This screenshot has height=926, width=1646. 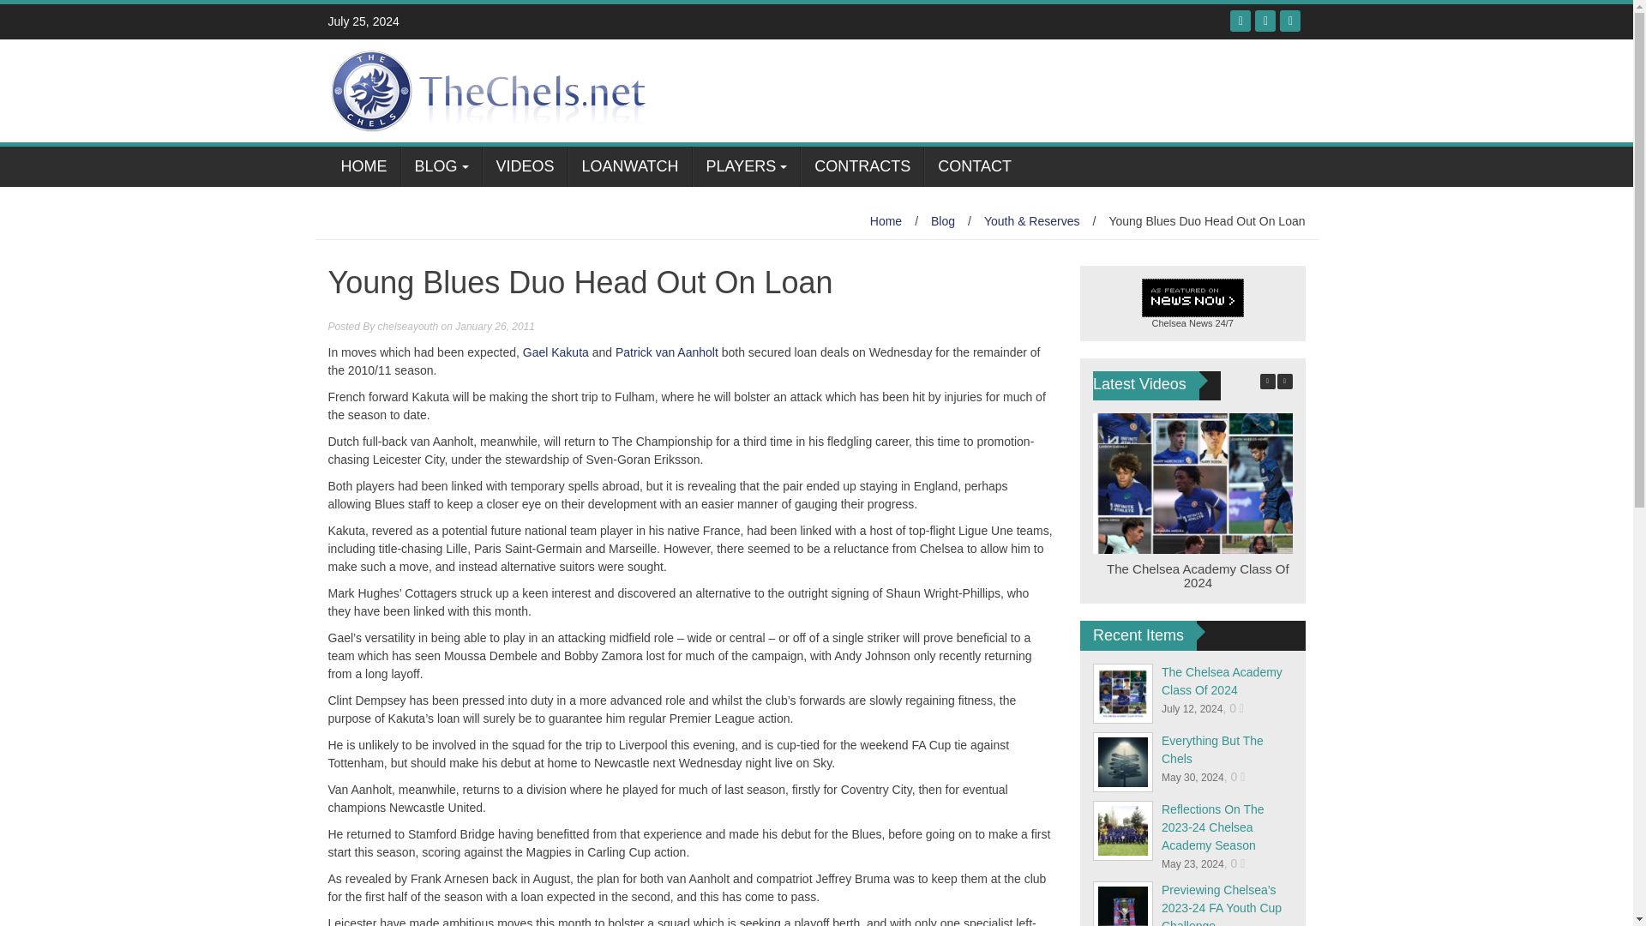 I want to click on Posts by chelseayouth, so click(x=408, y=326).